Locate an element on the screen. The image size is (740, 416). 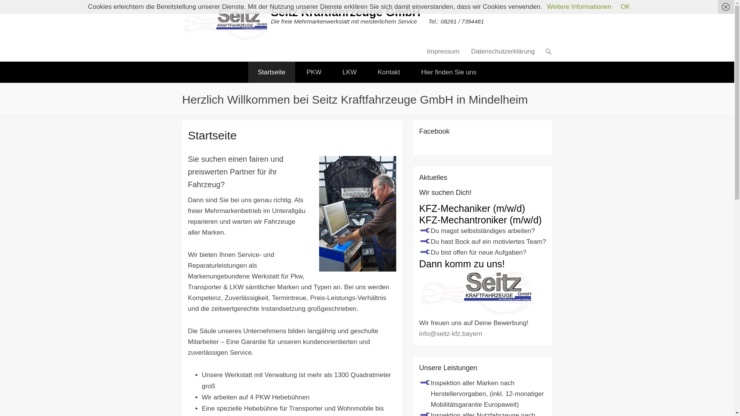
Startseite is located at coordinates (272, 72).